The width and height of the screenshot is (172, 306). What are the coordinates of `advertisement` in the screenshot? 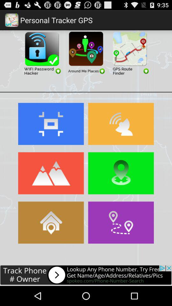 It's located at (130, 53).